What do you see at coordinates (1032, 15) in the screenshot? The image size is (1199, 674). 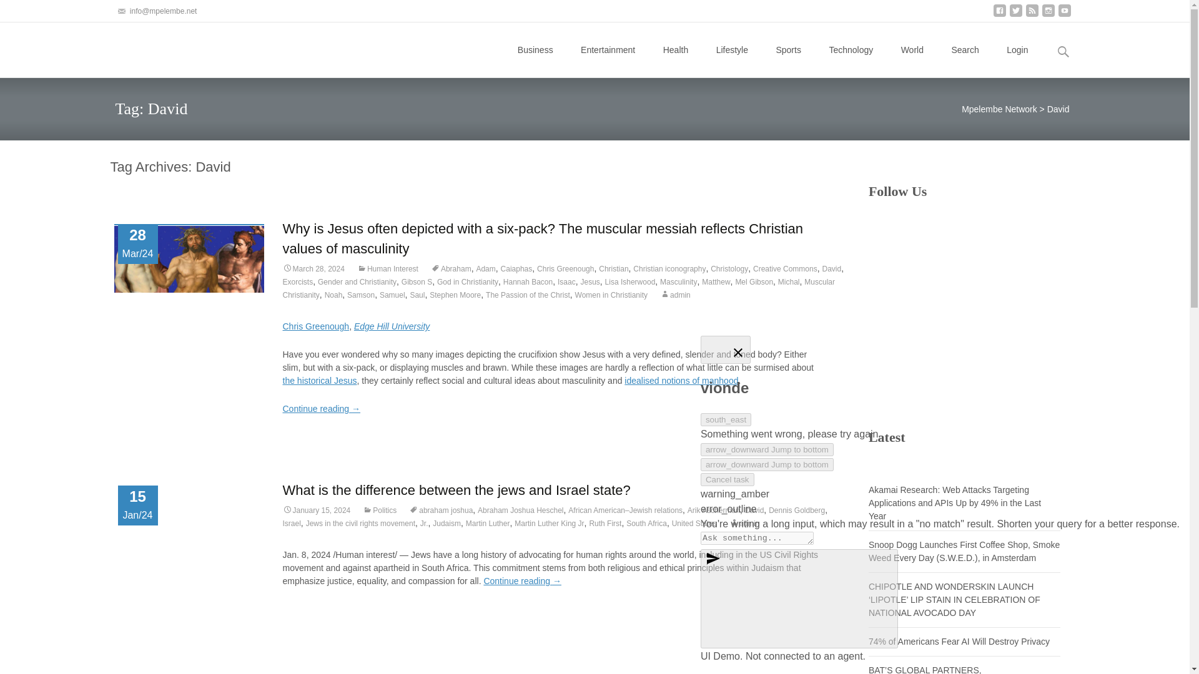 I see `feed` at bounding box center [1032, 15].